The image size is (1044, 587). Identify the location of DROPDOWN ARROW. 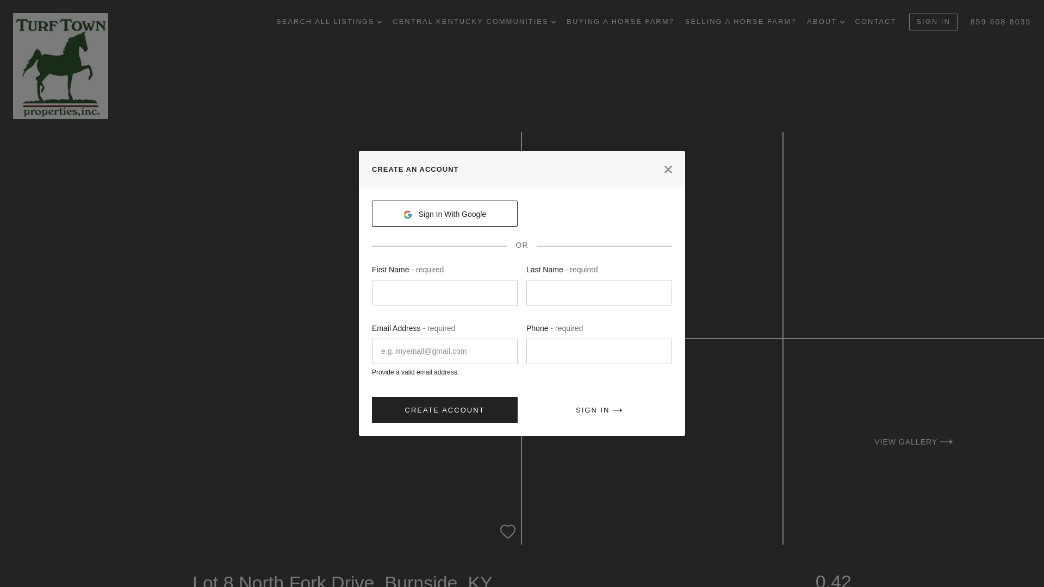
(553, 22).